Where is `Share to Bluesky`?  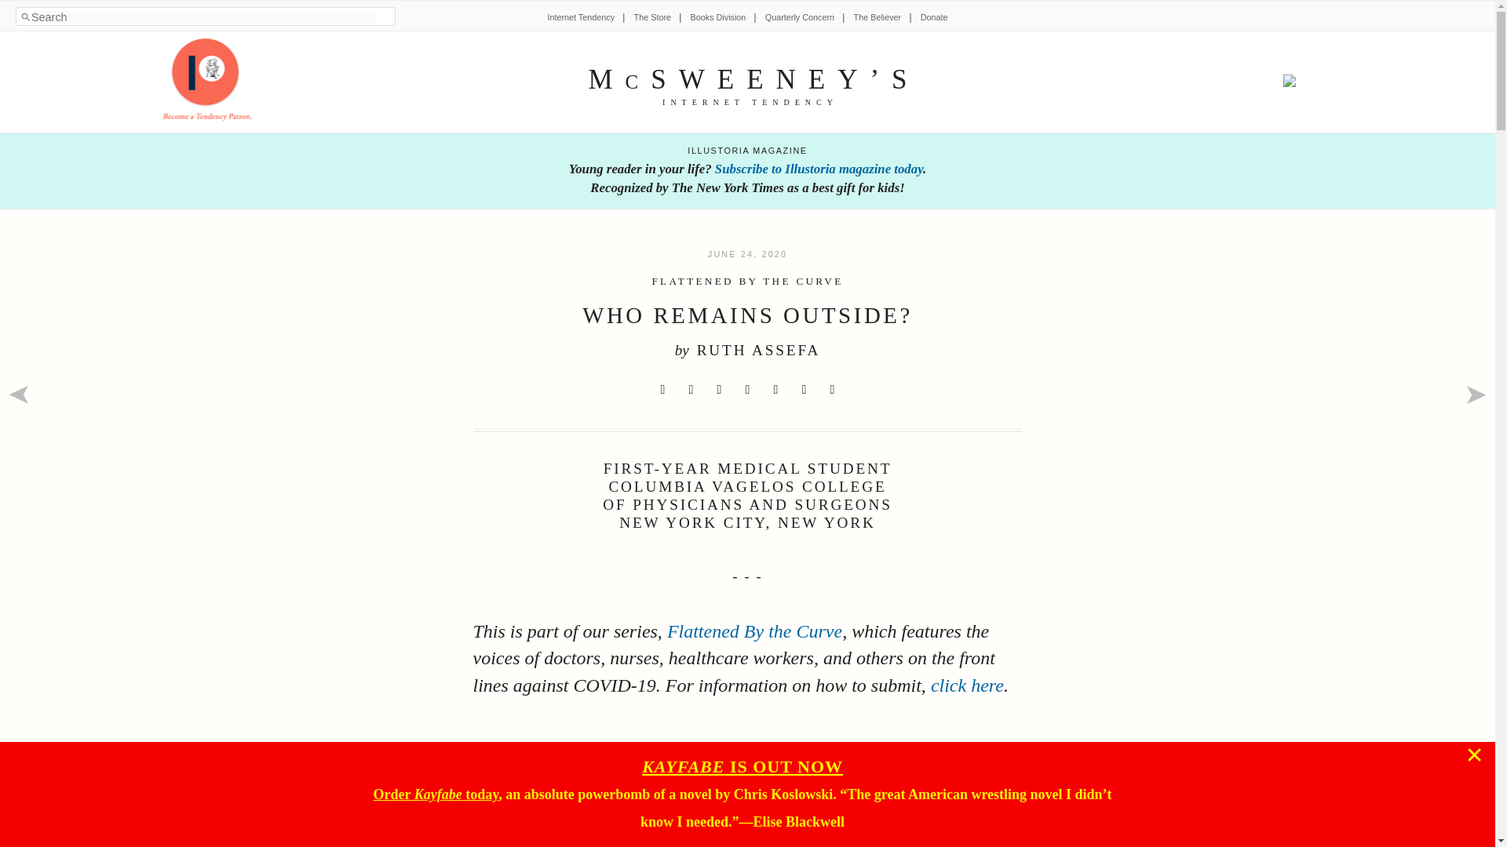
Share to Bluesky is located at coordinates (747, 389).